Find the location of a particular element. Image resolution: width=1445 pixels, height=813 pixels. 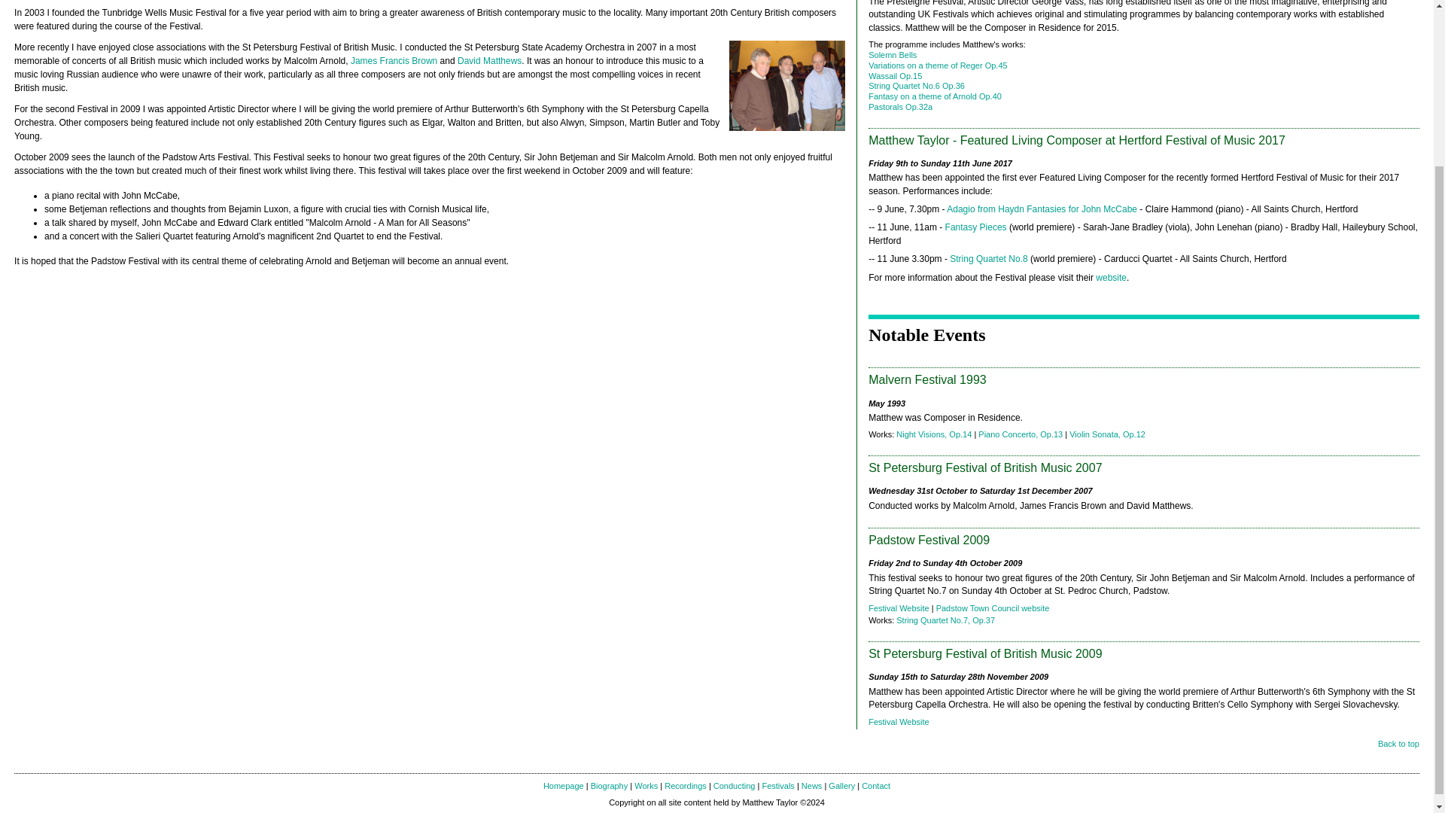

Variations on a theme of Reger Op.45 is located at coordinates (938, 65).